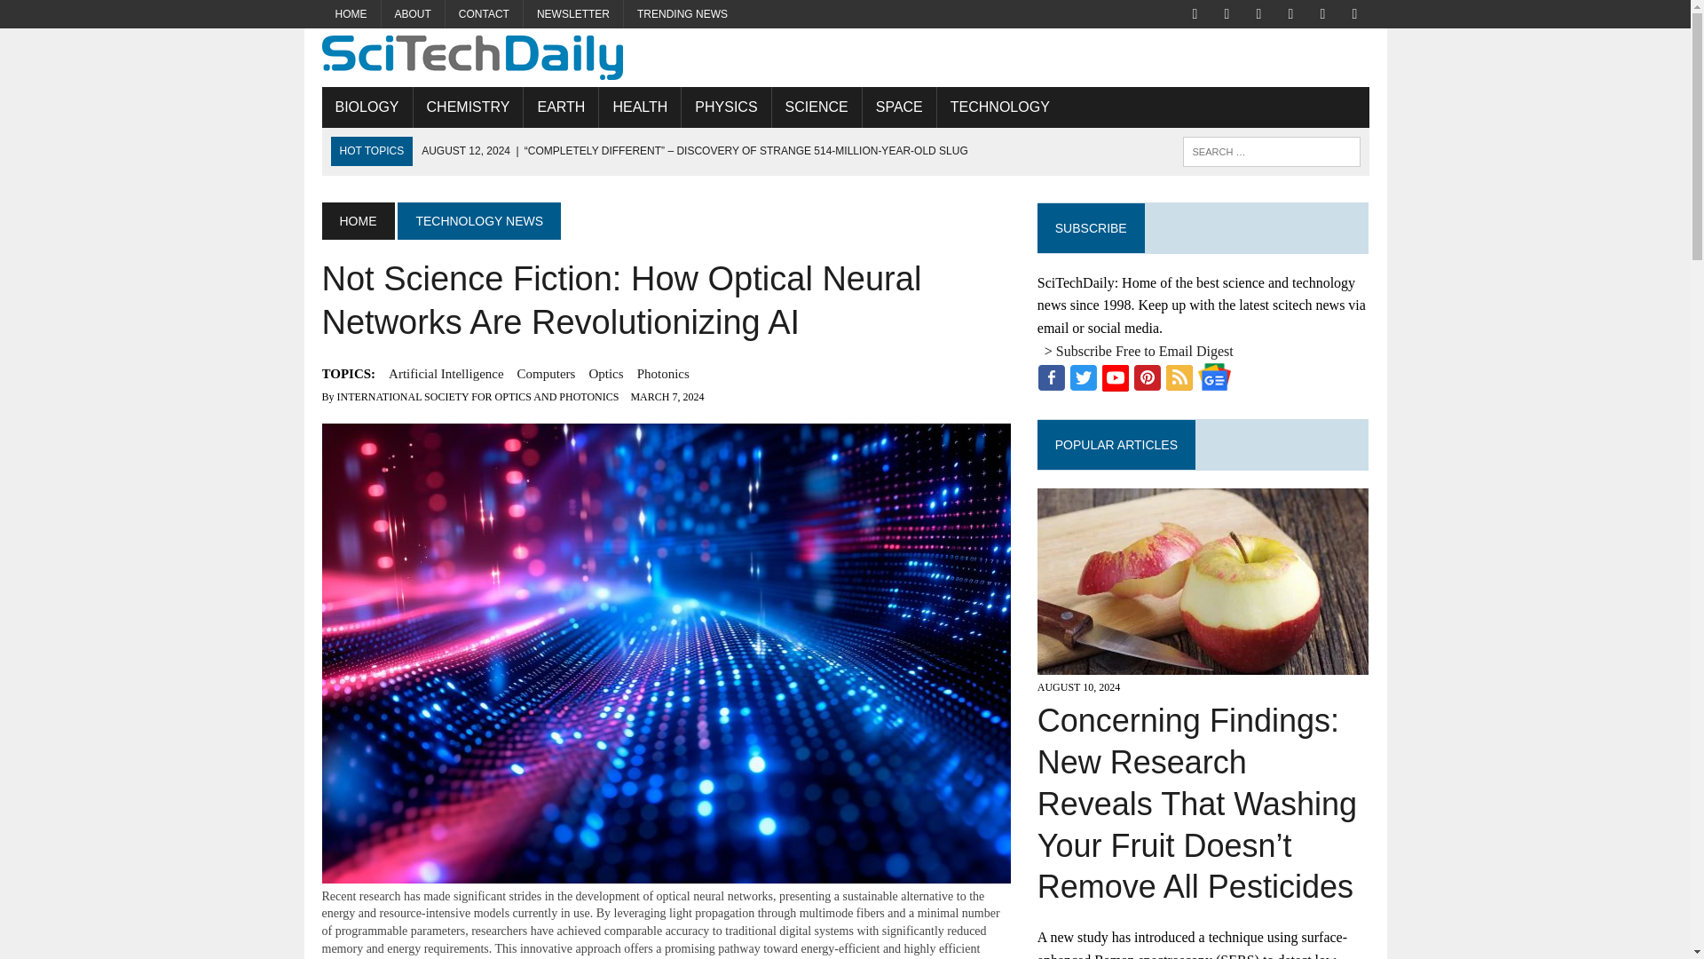 The width and height of the screenshot is (1704, 959). I want to click on Optics, so click(605, 374).